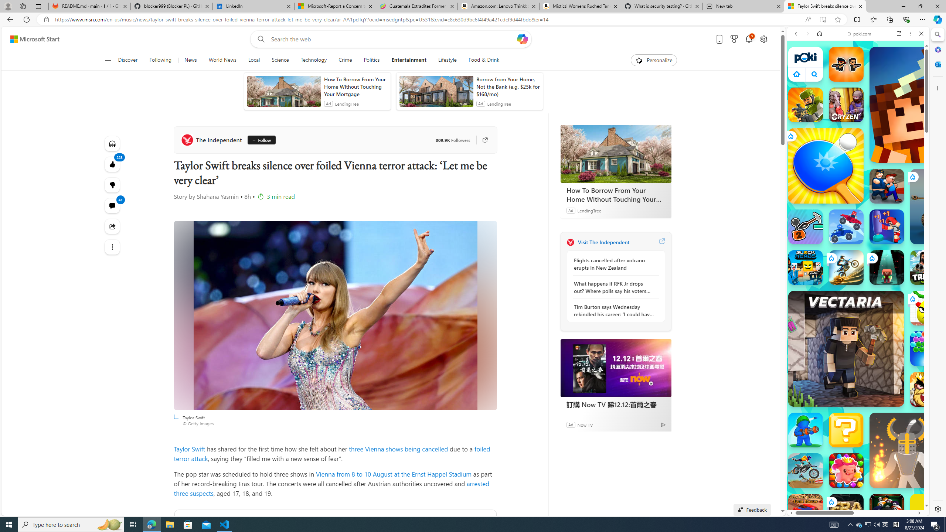  What do you see at coordinates (855, 497) in the screenshot?
I see `SUBWAY SURFERS - Play Online for Free! | Poki` at bounding box center [855, 497].